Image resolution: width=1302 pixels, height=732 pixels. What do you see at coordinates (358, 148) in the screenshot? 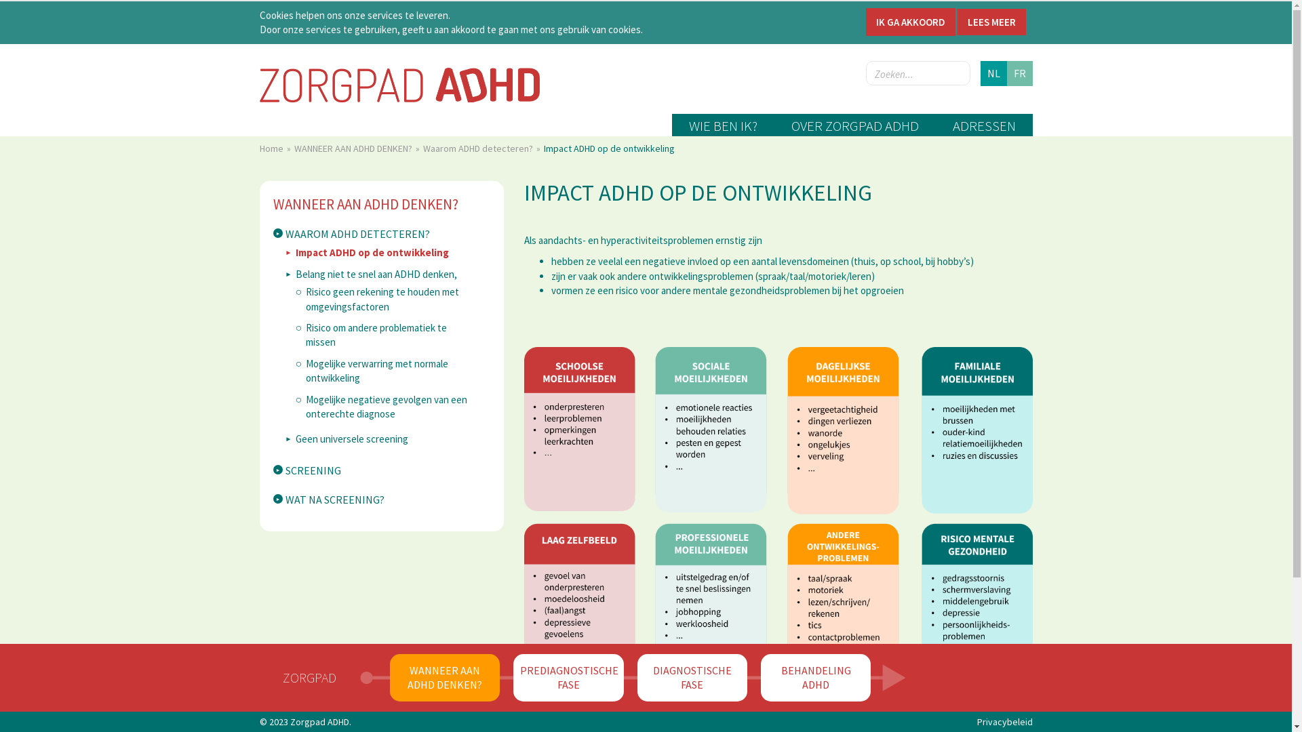
I see `WANNEER AAN ADHD DENKEN?` at bounding box center [358, 148].